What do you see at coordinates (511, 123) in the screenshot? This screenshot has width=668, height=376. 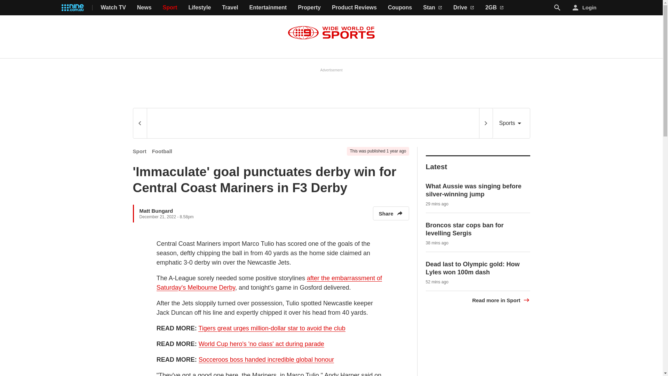 I see `Sports` at bounding box center [511, 123].